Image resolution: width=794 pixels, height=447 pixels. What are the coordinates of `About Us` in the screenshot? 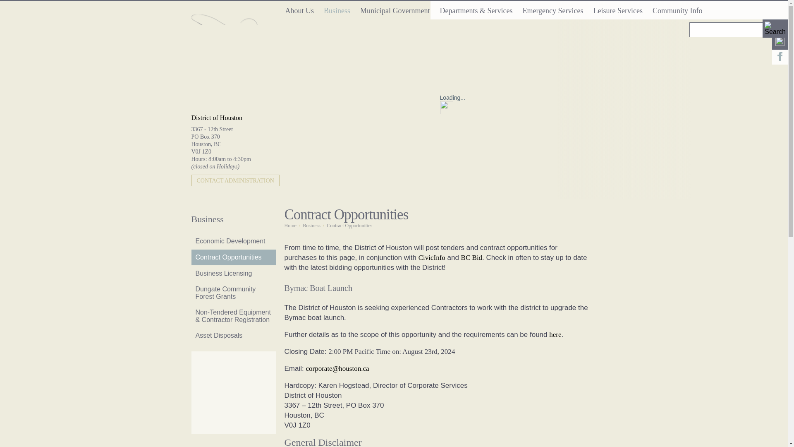 It's located at (299, 10).